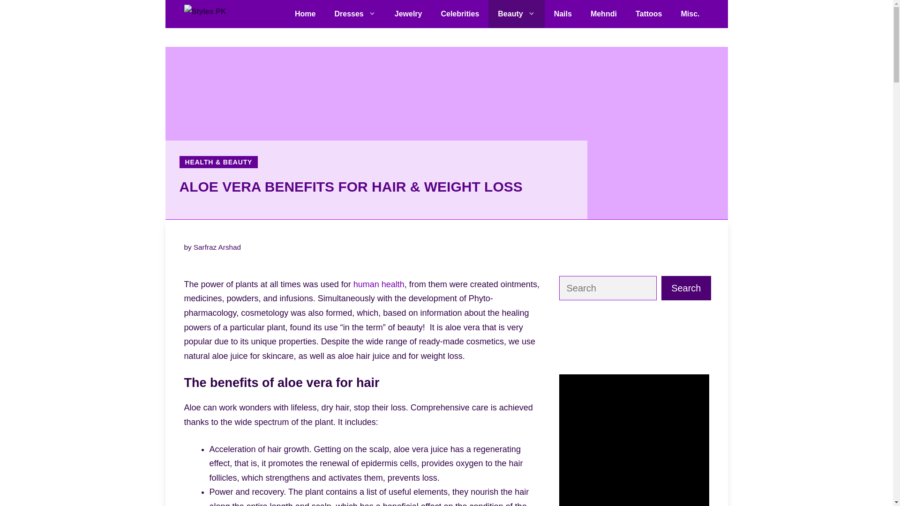  I want to click on View all posts by Sarfraz Arshad, so click(217, 247).